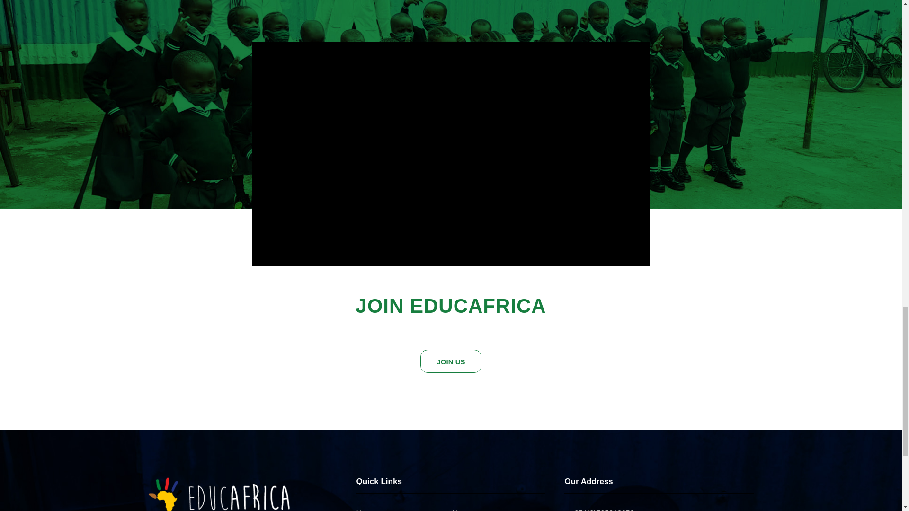 This screenshot has height=511, width=909. I want to click on Home, so click(366, 510).